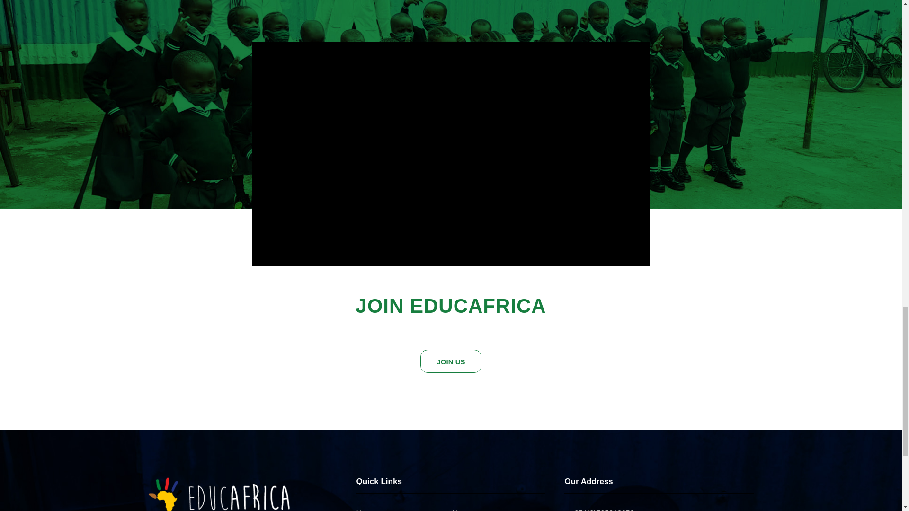 This screenshot has height=511, width=909. I want to click on Home, so click(366, 510).